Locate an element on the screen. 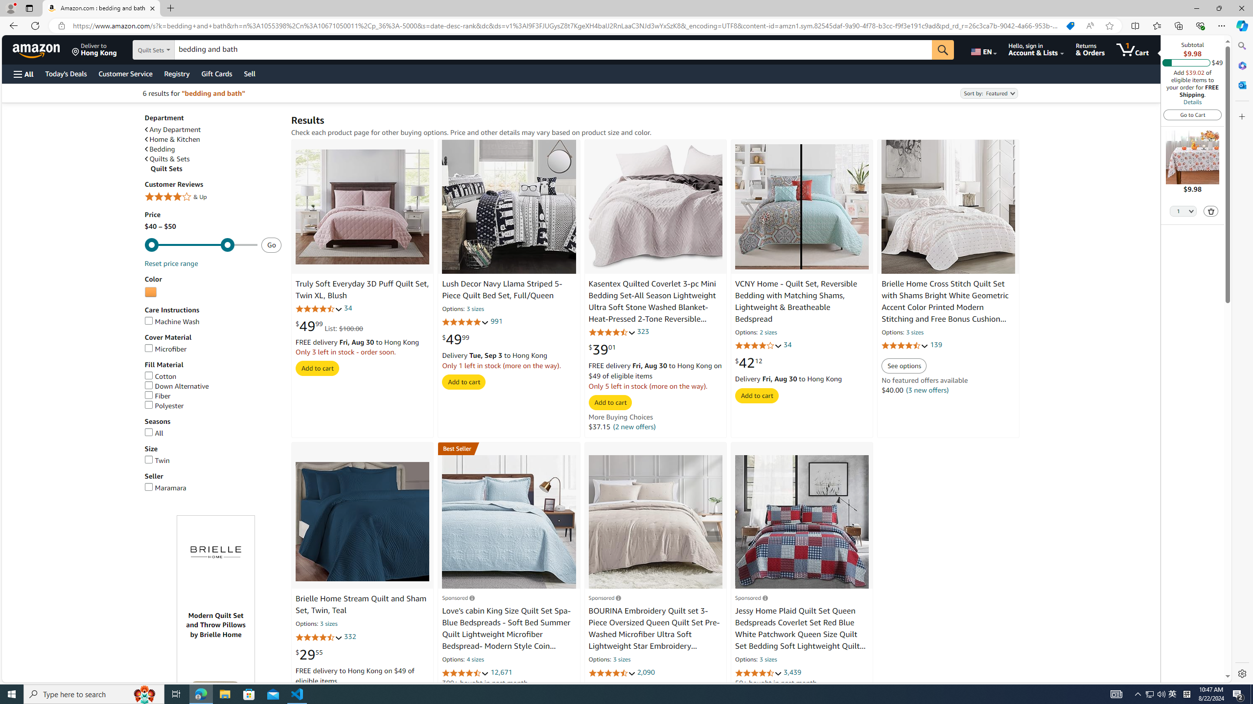 The image size is (1253, 704). 4 Stars & Up is located at coordinates (213, 198).